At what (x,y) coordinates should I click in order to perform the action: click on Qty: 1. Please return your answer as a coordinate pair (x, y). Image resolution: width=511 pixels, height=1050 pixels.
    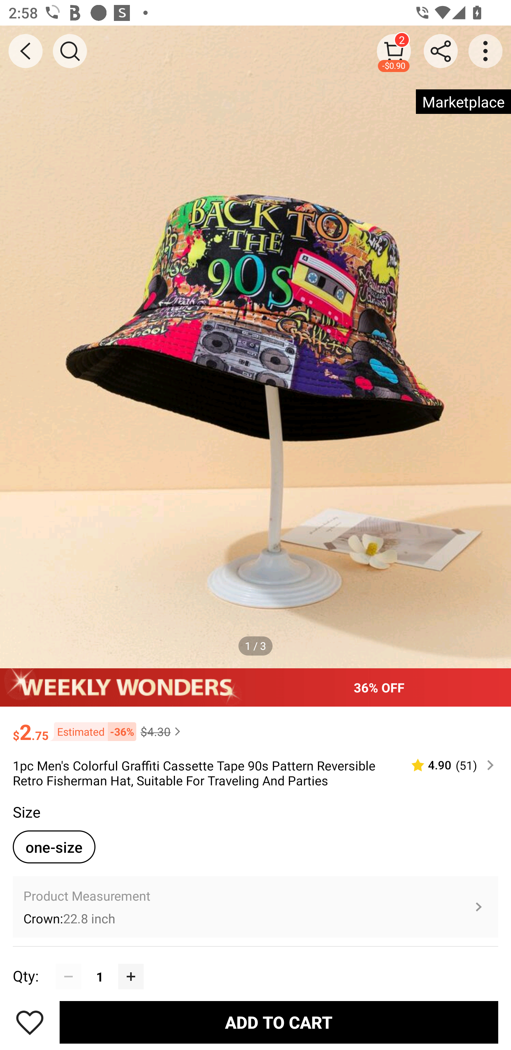
    Looking at the image, I should click on (255, 963).